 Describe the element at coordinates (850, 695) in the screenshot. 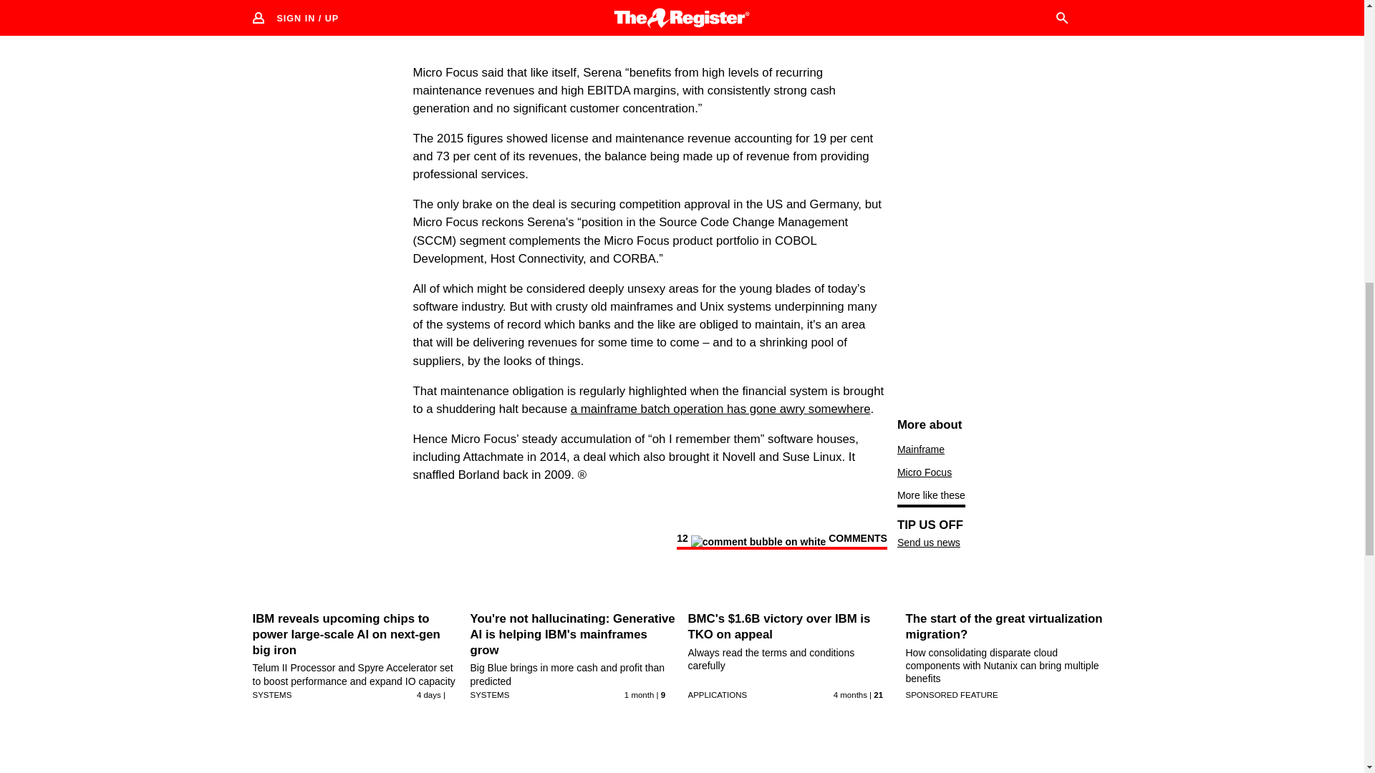

I see `1 May 2024 18:29` at that location.